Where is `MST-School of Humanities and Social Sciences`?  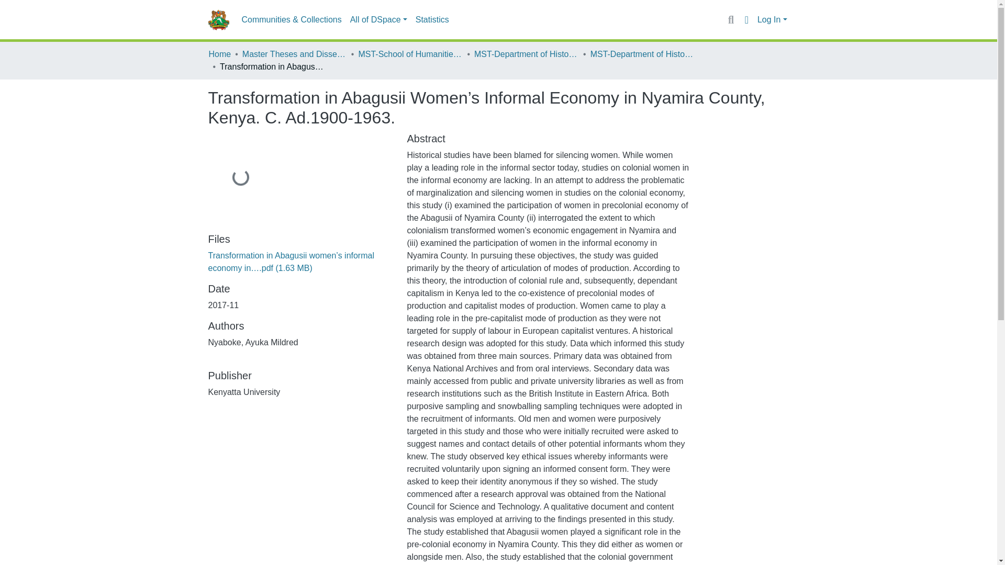 MST-School of Humanities and Social Sciences is located at coordinates (410, 54).